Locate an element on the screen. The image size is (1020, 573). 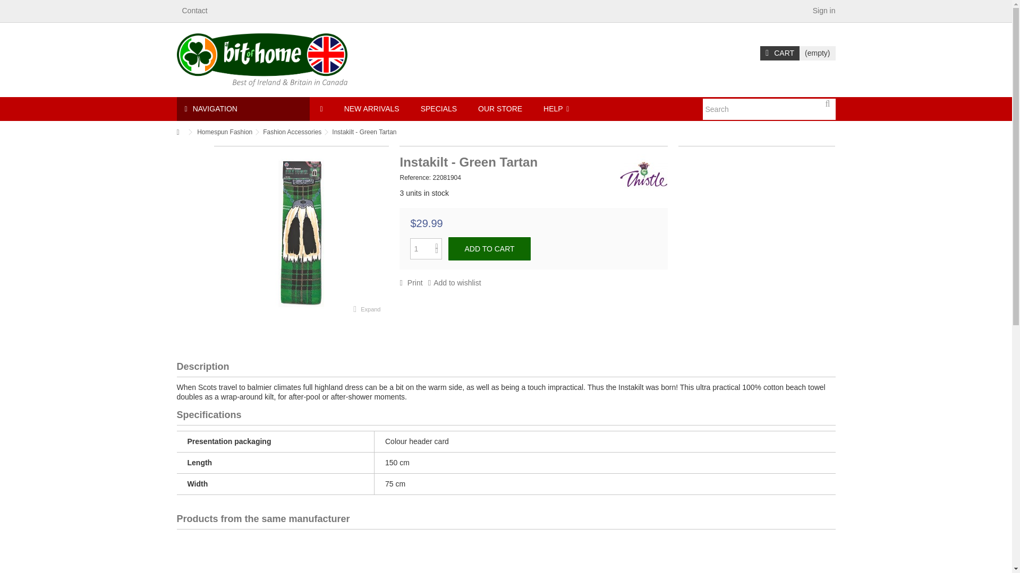
Login to your customer account is located at coordinates (823, 11).